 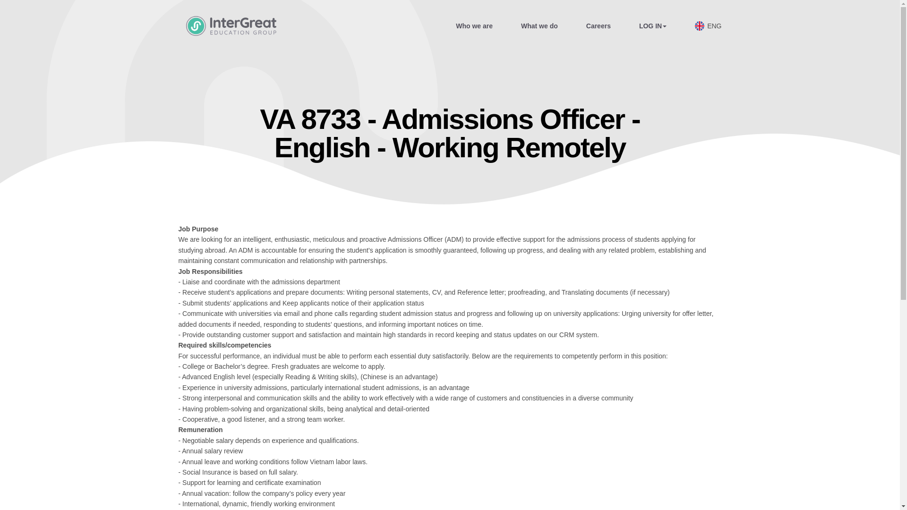 What do you see at coordinates (474, 25) in the screenshot?
I see `Who we are` at bounding box center [474, 25].